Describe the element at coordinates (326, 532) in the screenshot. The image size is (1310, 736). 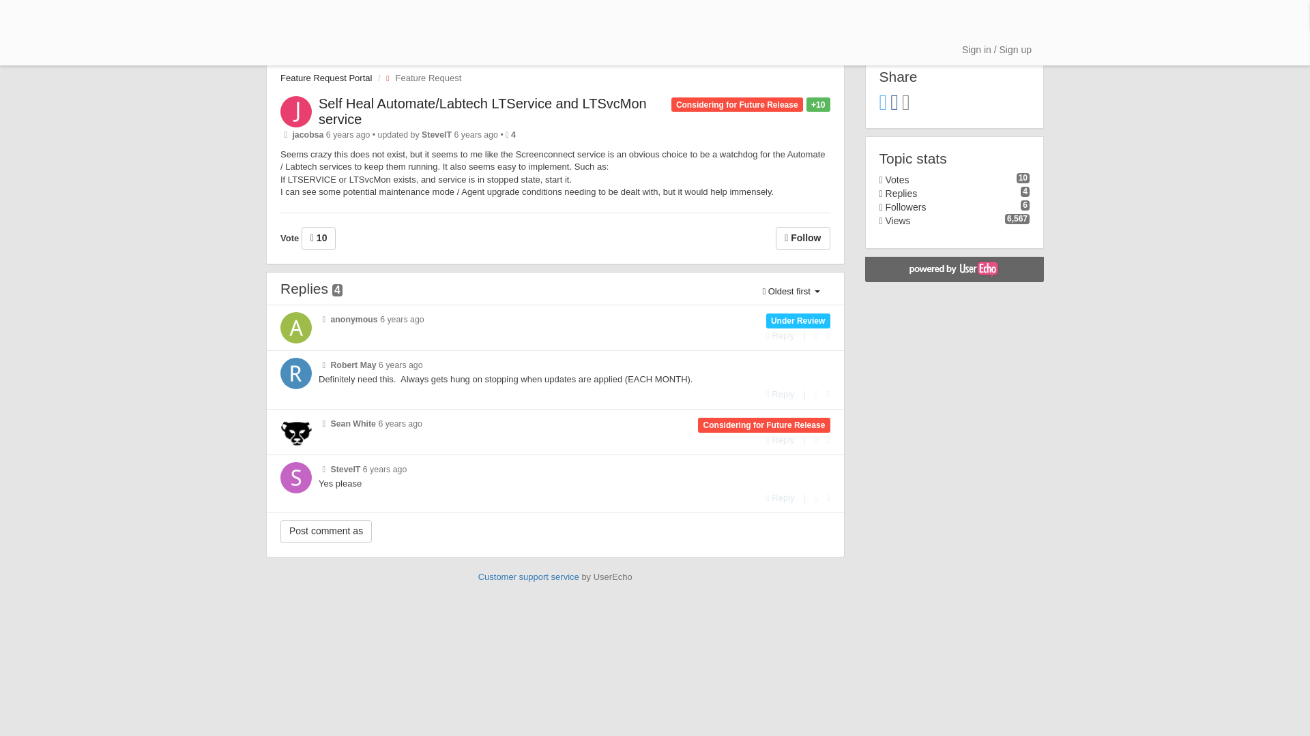
I see `Post comment as` at that location.